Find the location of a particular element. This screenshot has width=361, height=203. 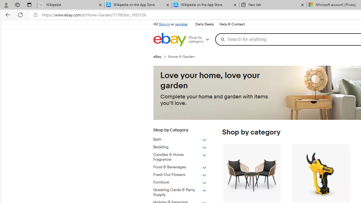

Personal Profile is located at coordinates (6, 5).